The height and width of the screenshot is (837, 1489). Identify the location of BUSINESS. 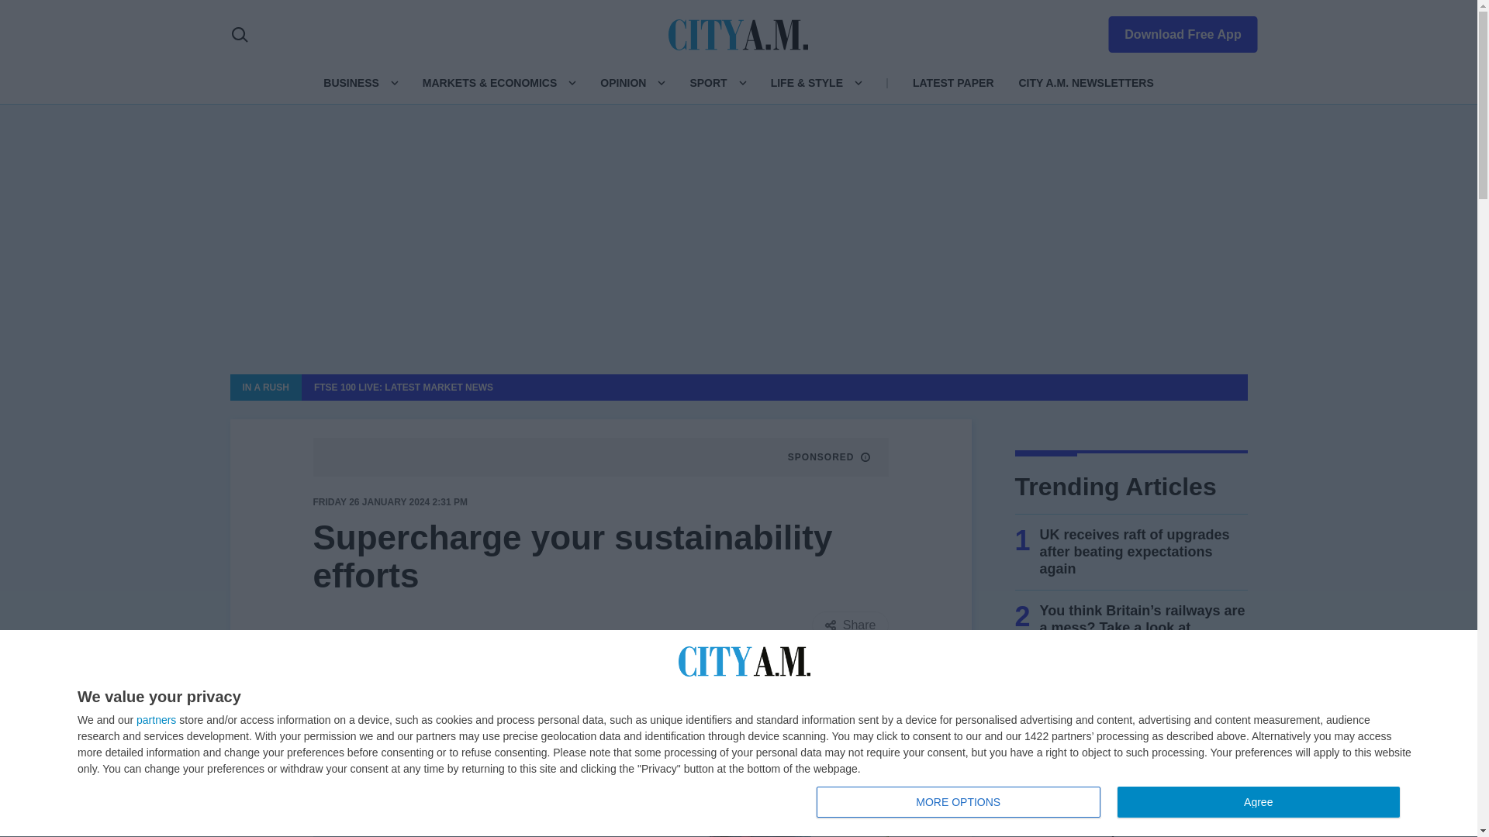
(1111, 803).